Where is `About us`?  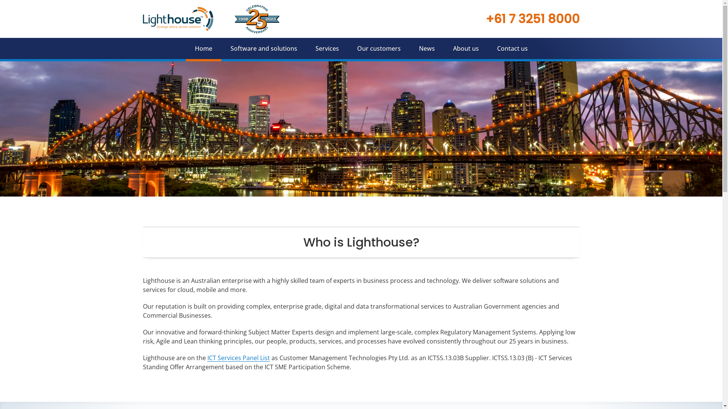 About us is located at coordinates (466, 48).